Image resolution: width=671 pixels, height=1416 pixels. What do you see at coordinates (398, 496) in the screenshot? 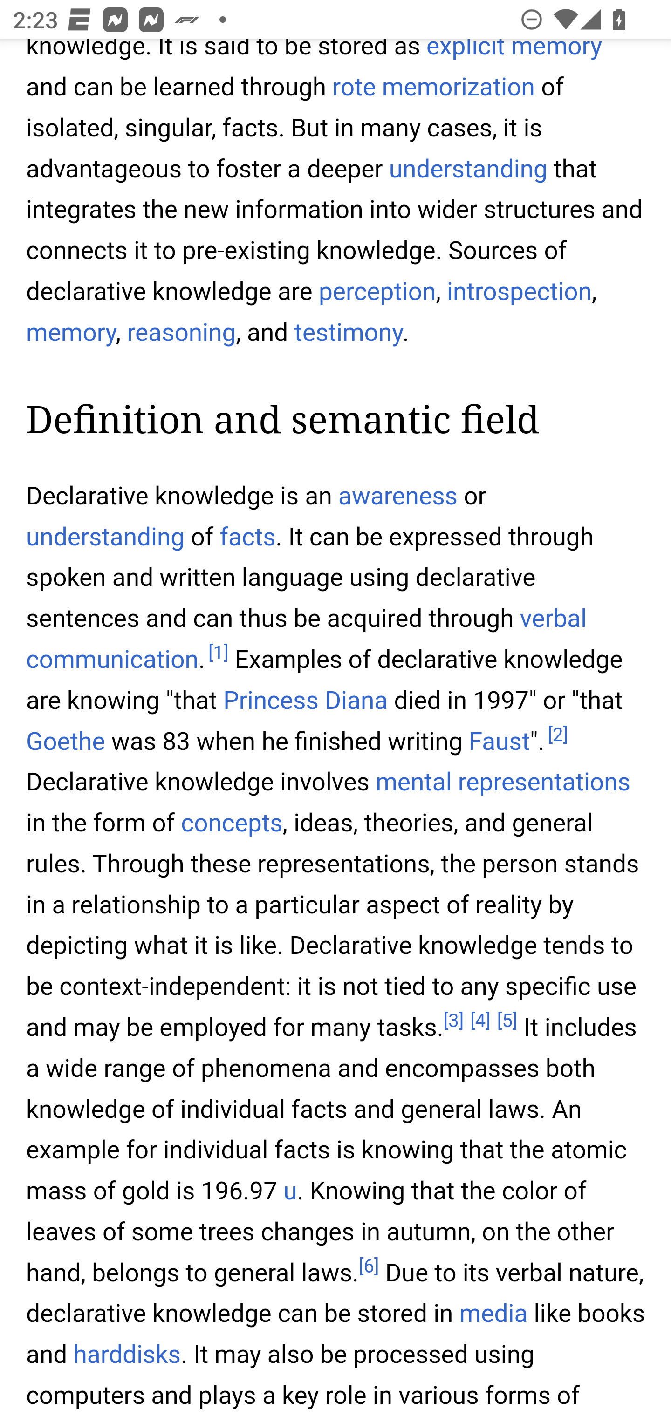
I see `awareness` at bounding box center [398, 496].